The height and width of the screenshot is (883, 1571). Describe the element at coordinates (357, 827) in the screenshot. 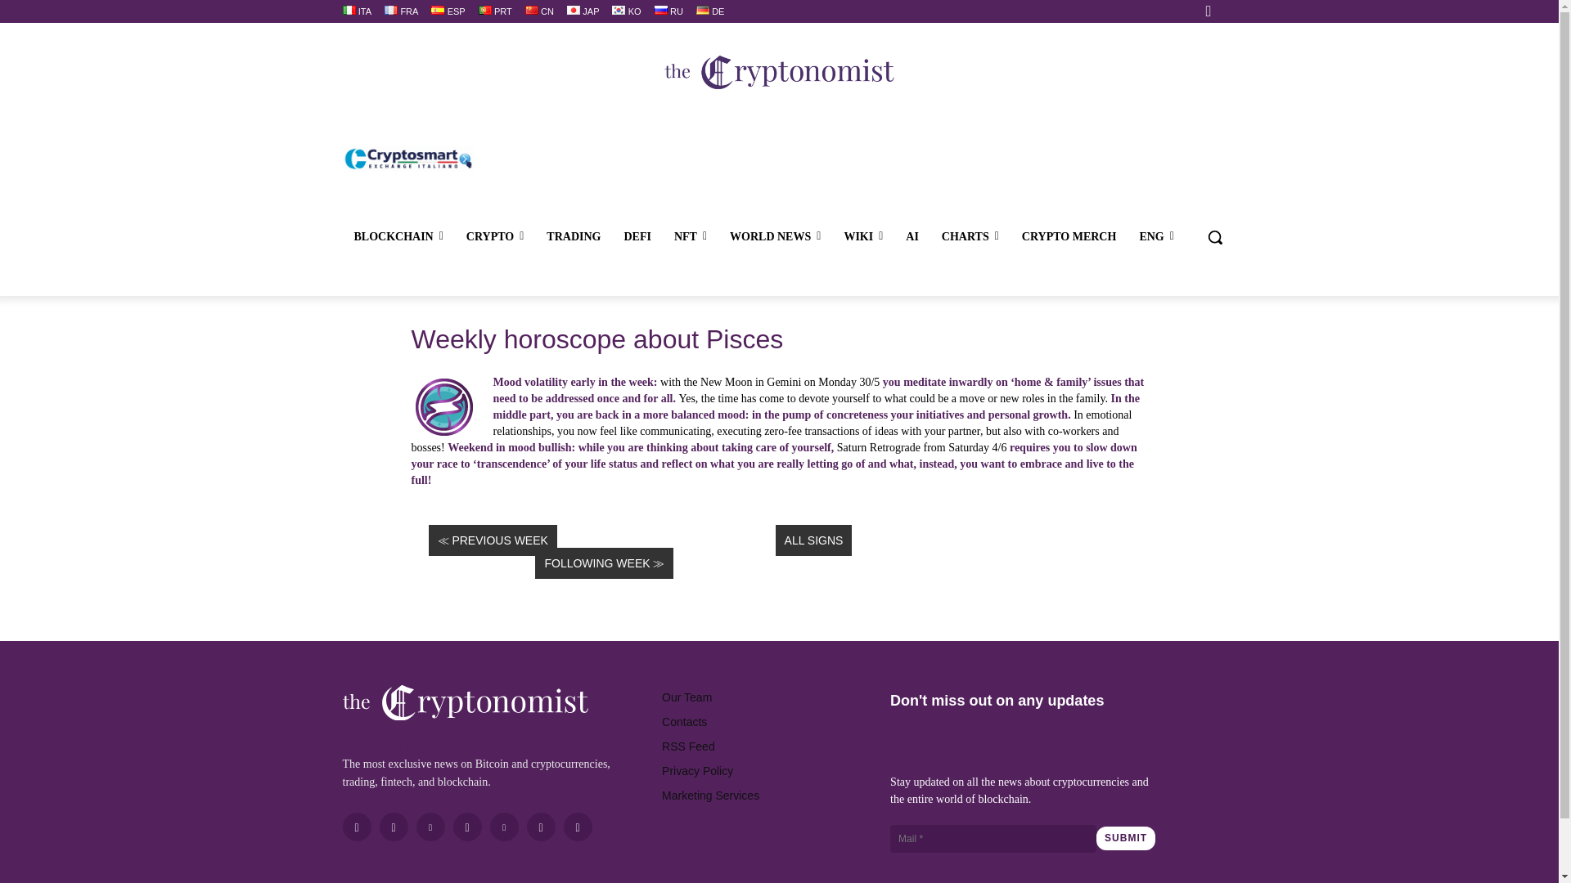

I see `Facebook` at that location.